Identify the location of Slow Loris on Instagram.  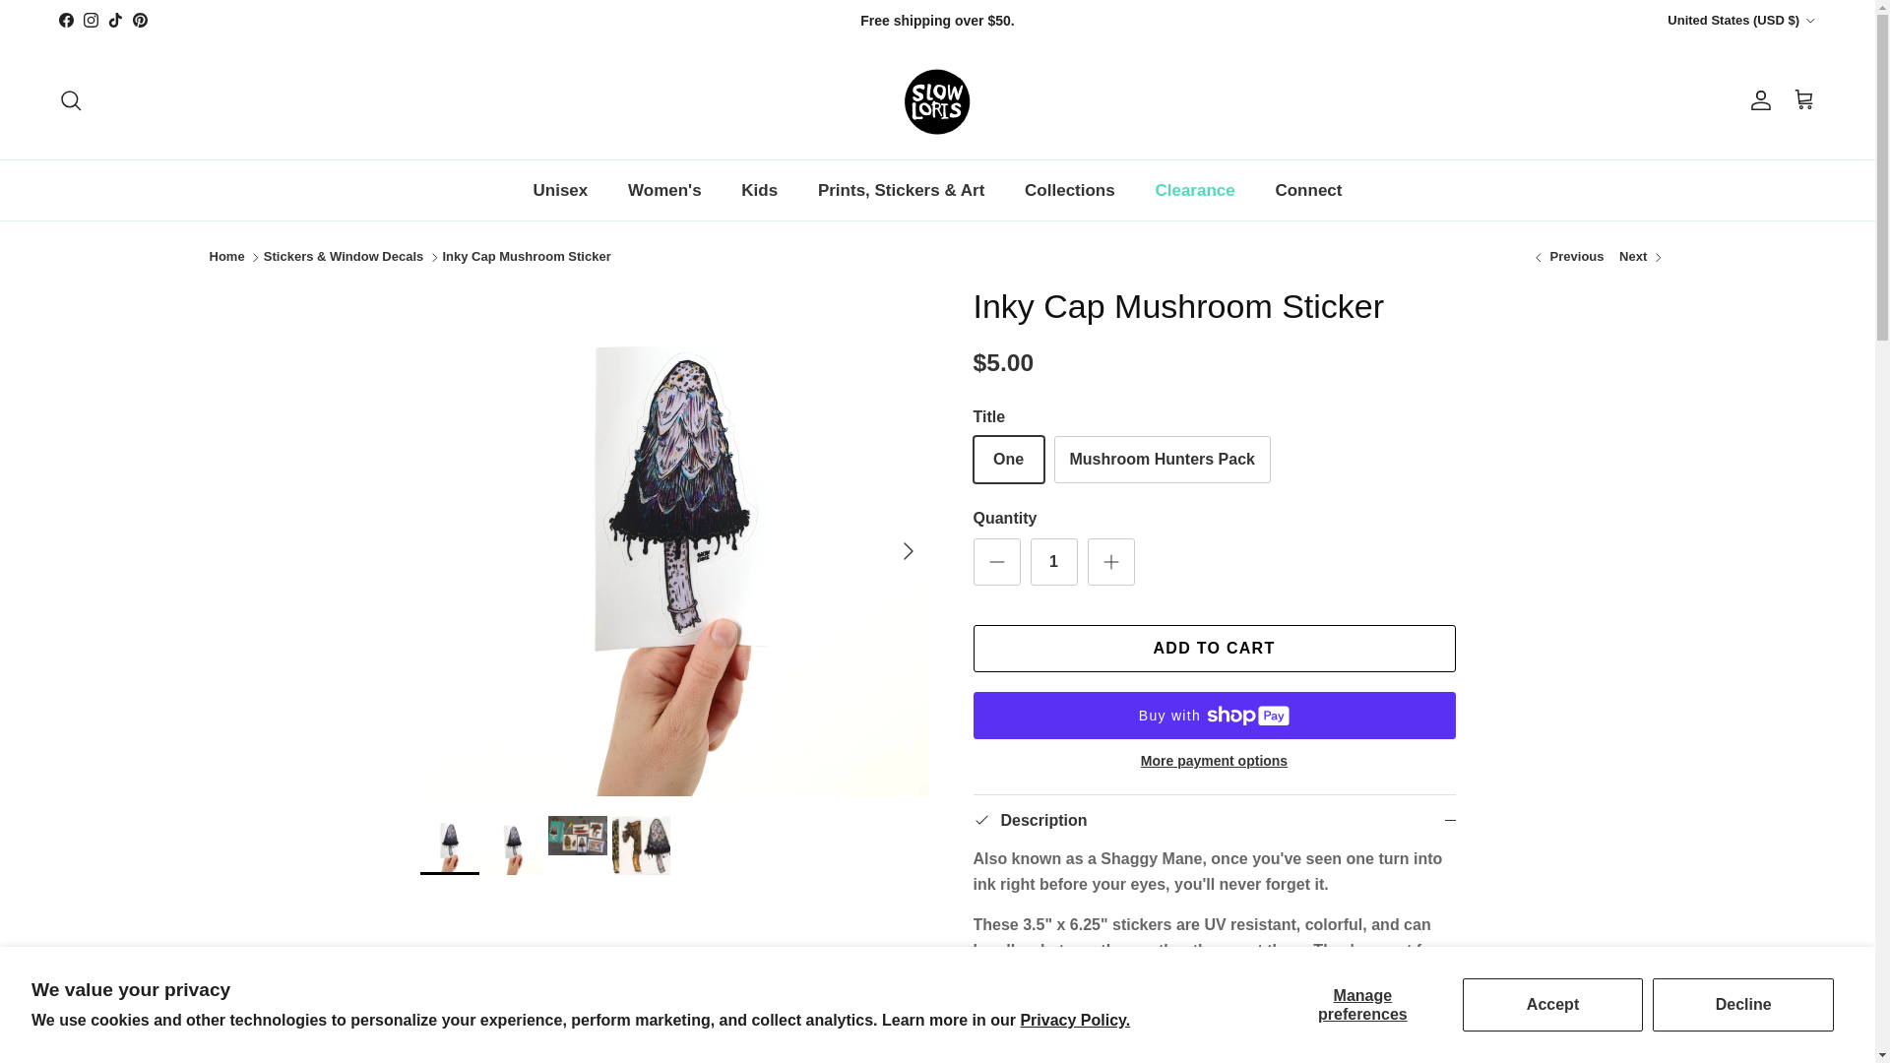
(91, 20).